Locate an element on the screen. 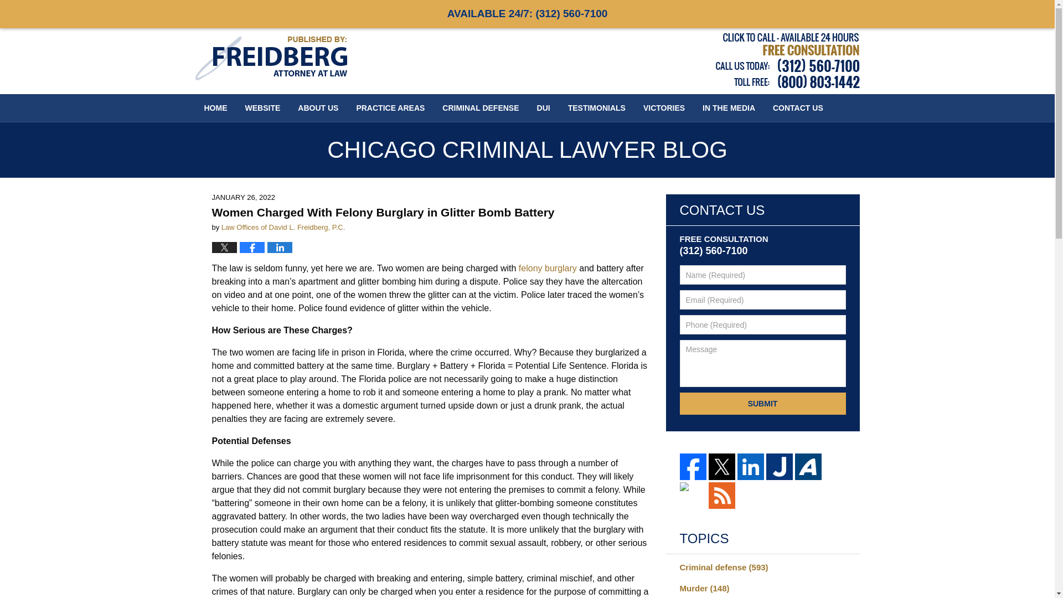  Twitter is located at coordinates (722, 466).